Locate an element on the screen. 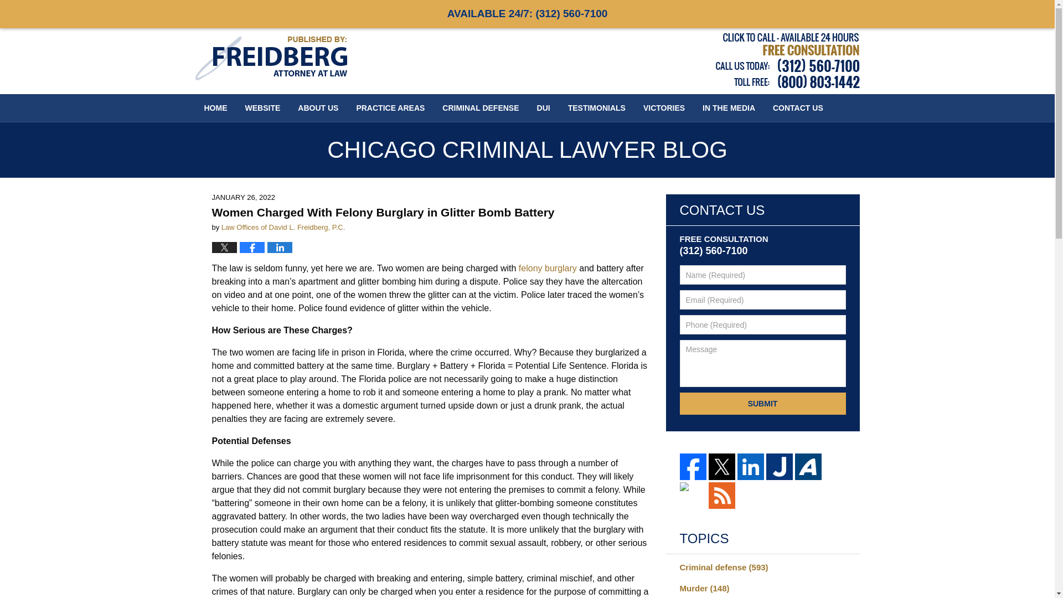  Twitter is located at coordinates (722, 466).